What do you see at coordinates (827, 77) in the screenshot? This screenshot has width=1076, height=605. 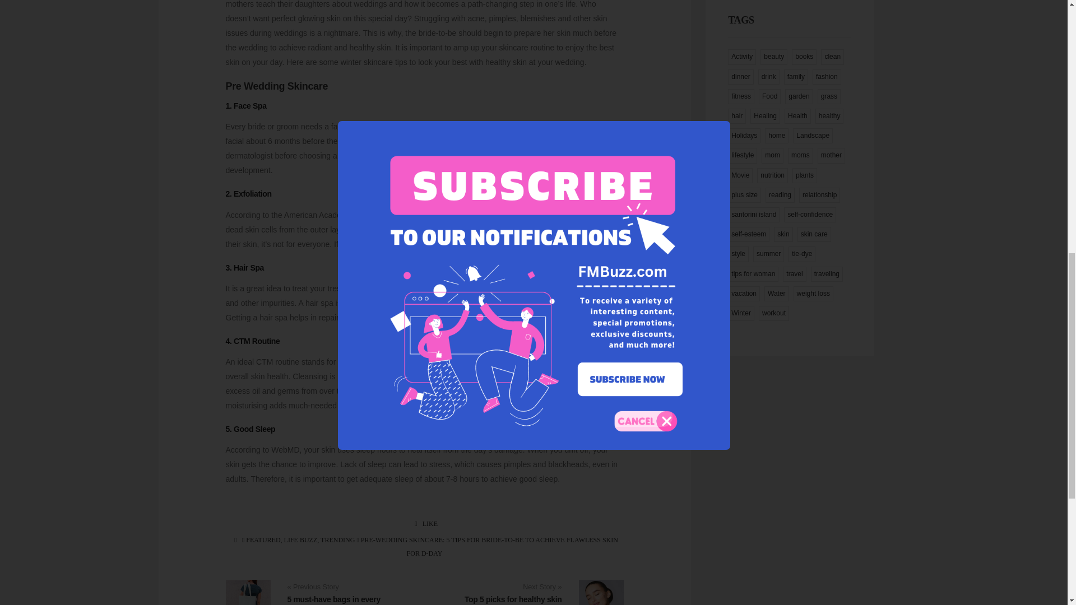 I see `4 topics` at bounding box center [827, 77].